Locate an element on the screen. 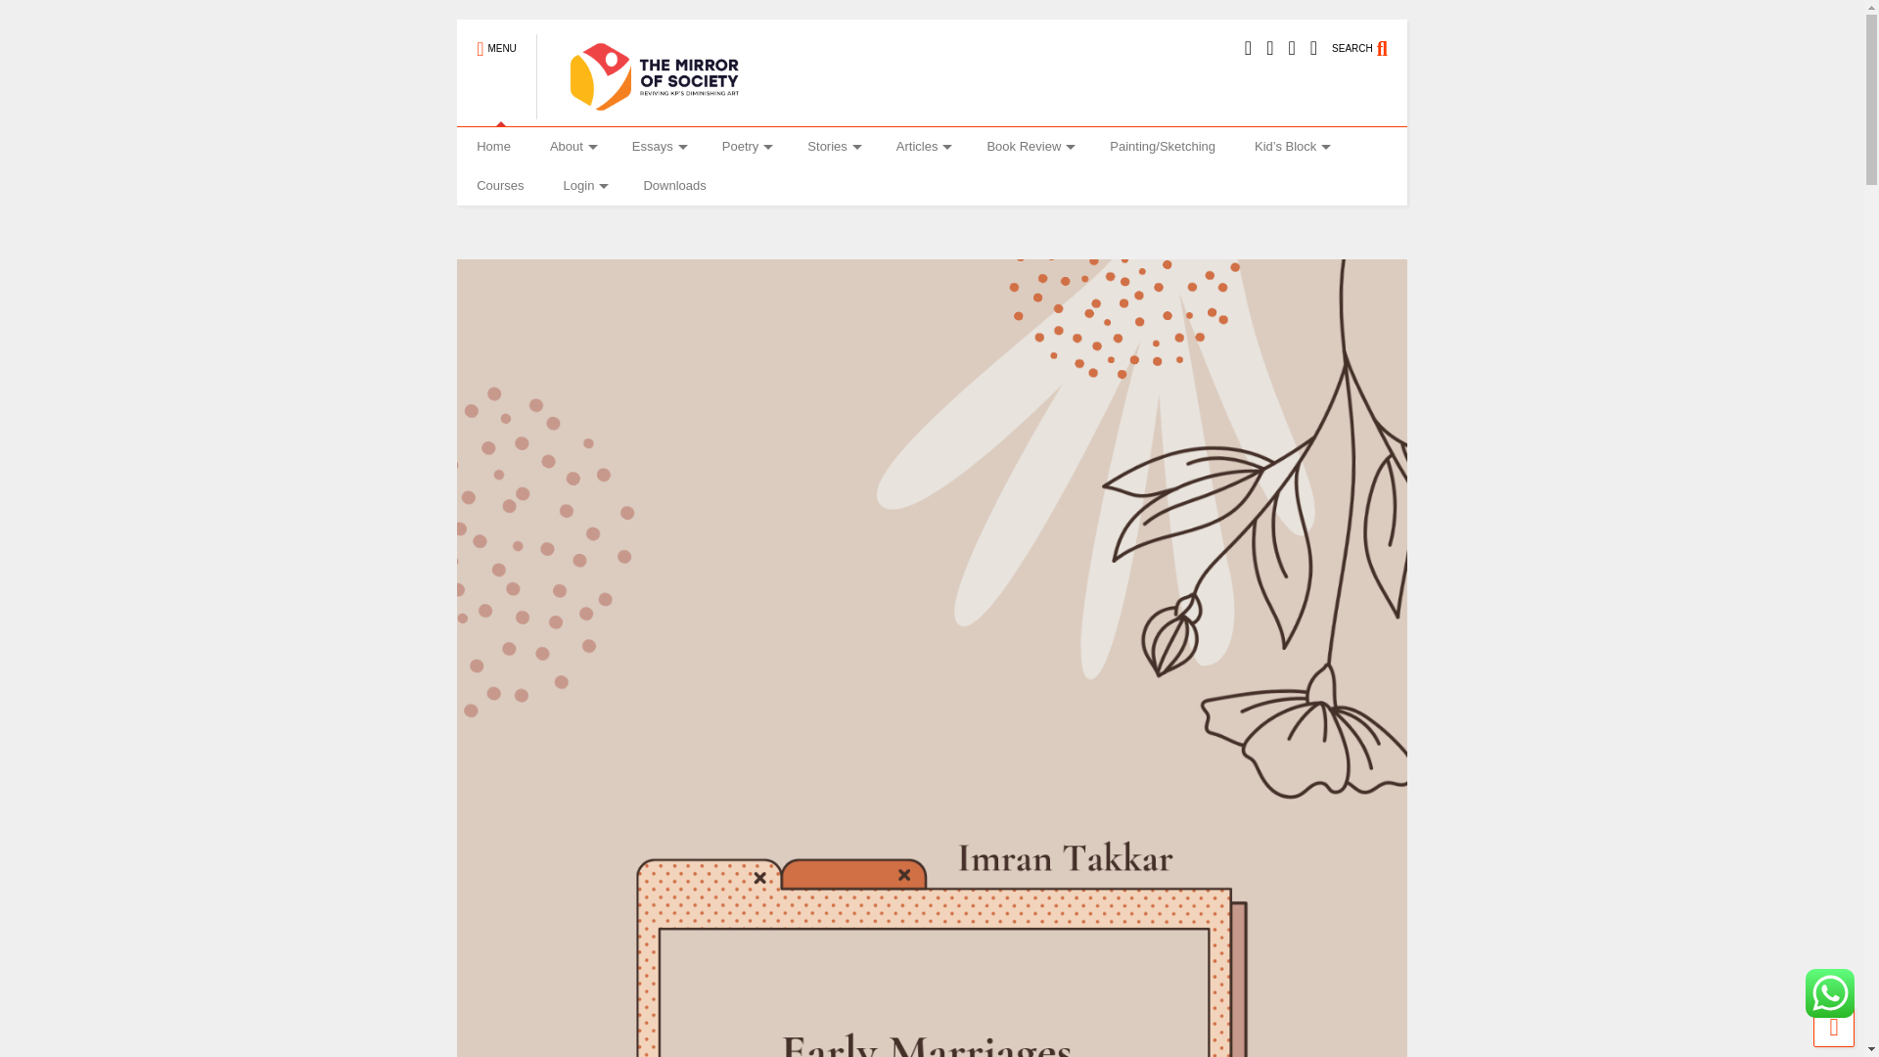 The height and width of the screenshot is (1057, 1879). Articles is located at coordinates (922, 146).